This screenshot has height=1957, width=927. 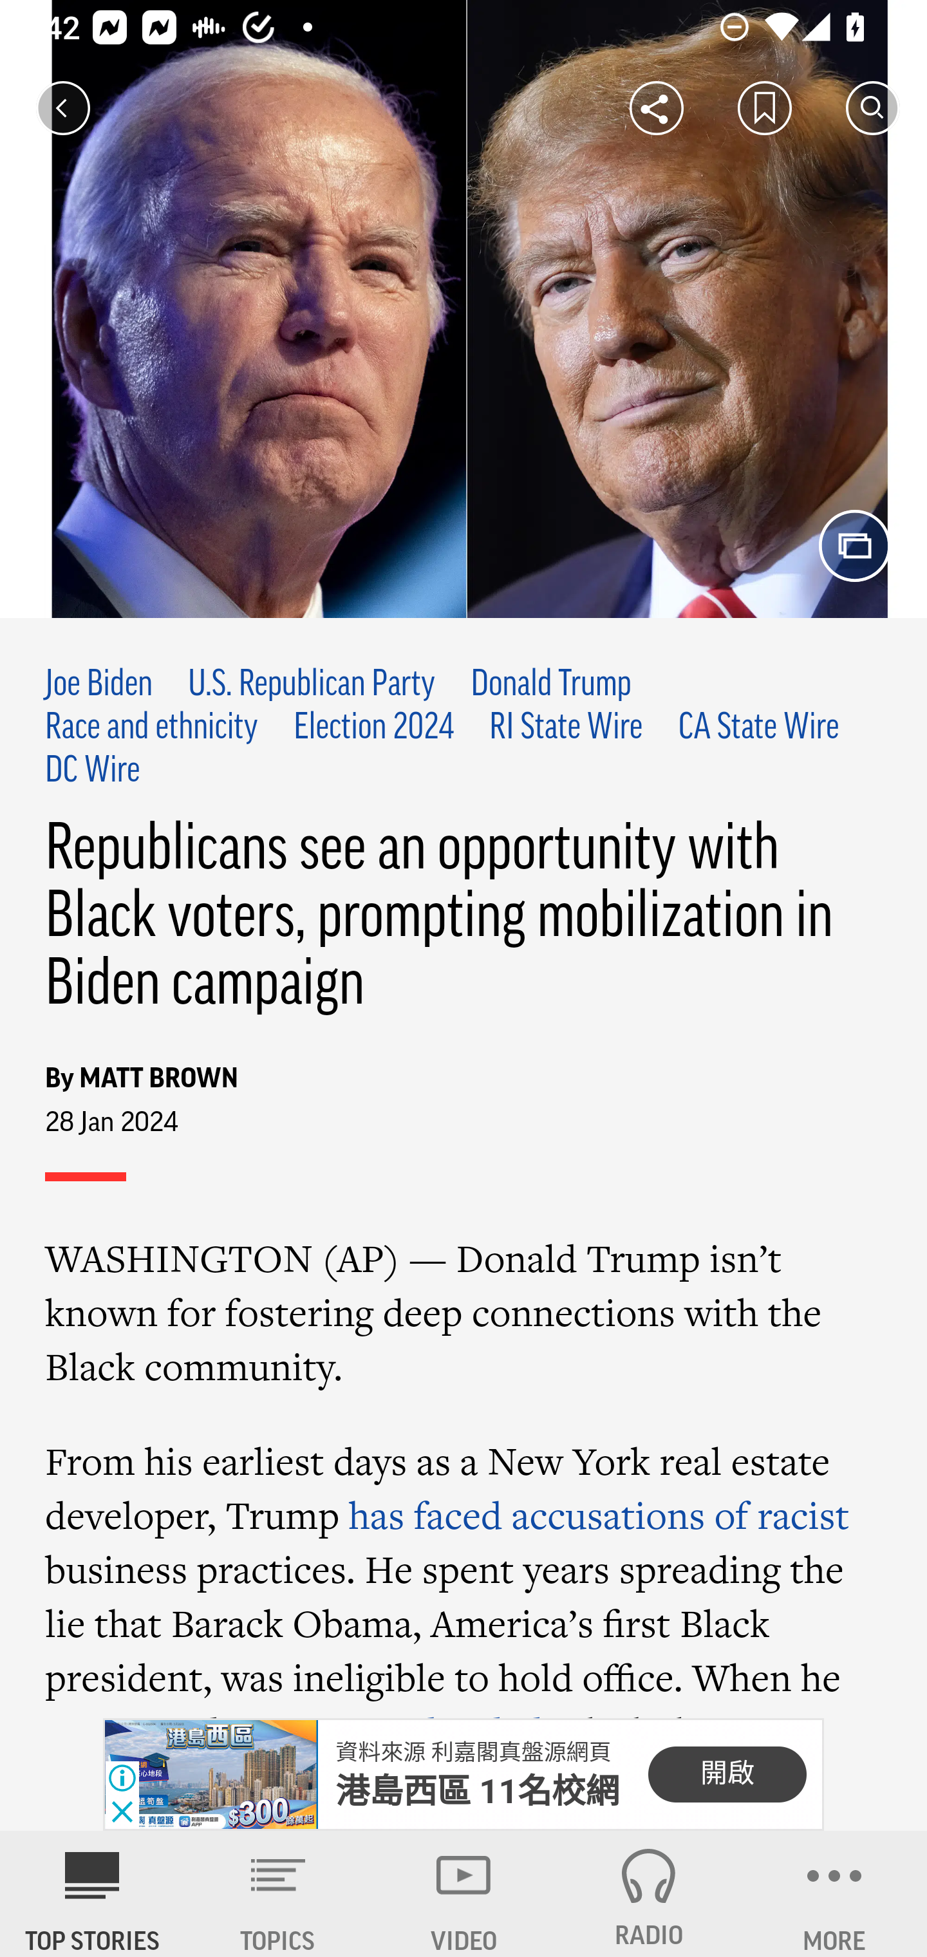 What do you see at coordinates (566, 729) in the screenshot?
I see `RI State Wire` at bounding box center [566, 729].